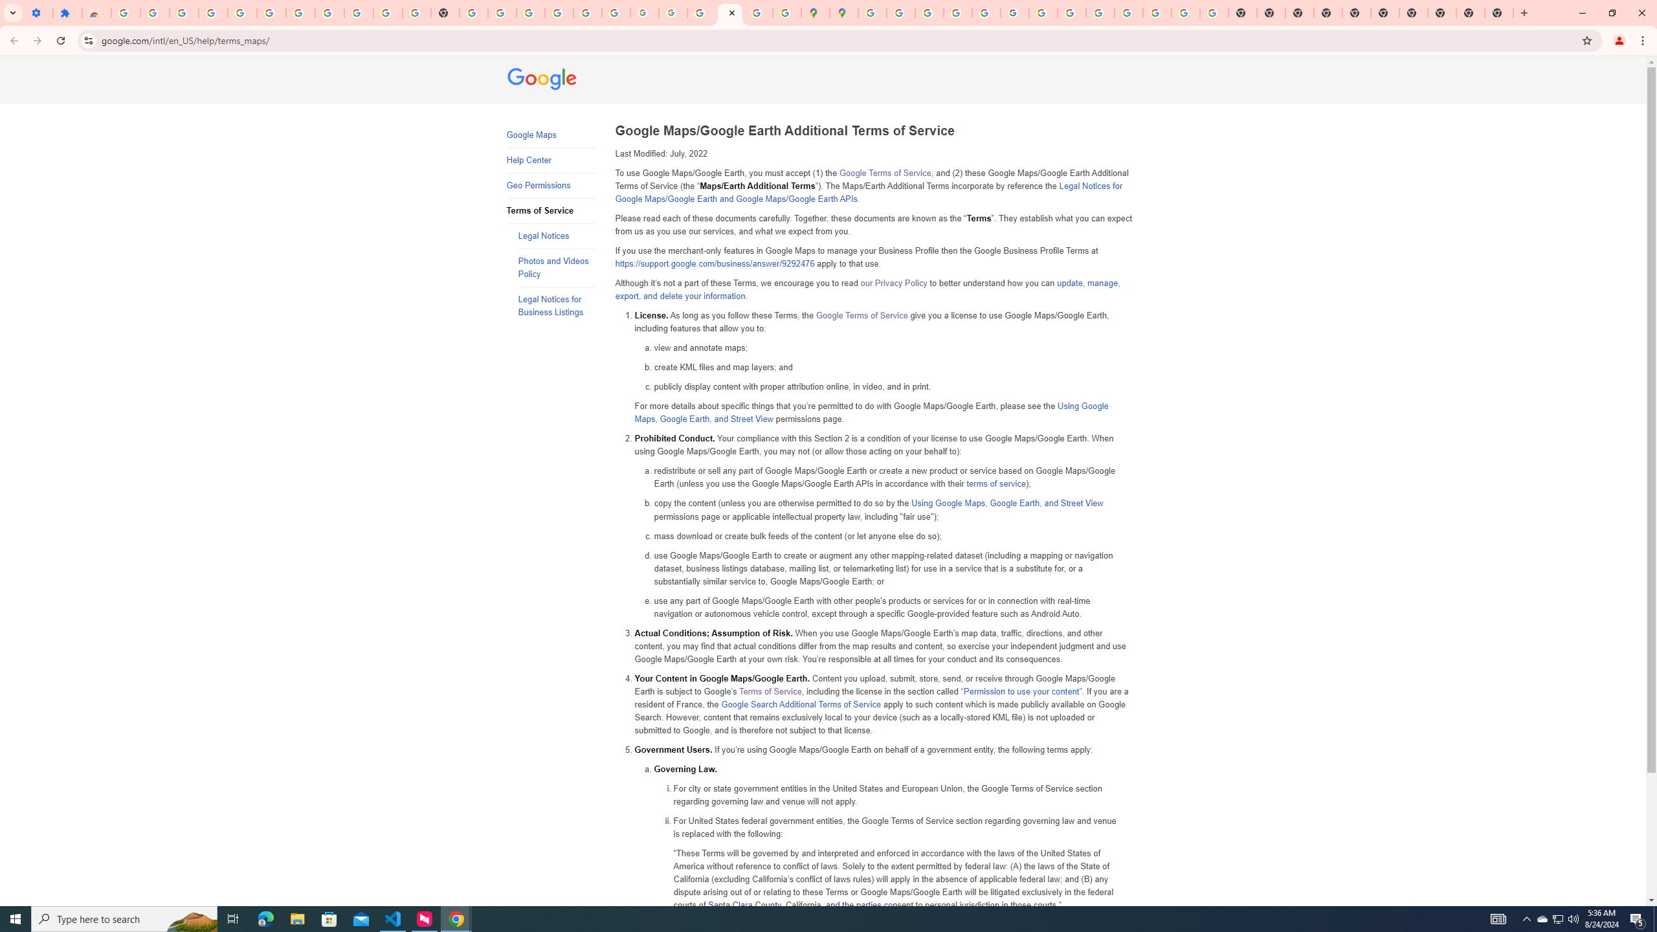  I want to click on Photos and Videos Policy, so click(557, 268).